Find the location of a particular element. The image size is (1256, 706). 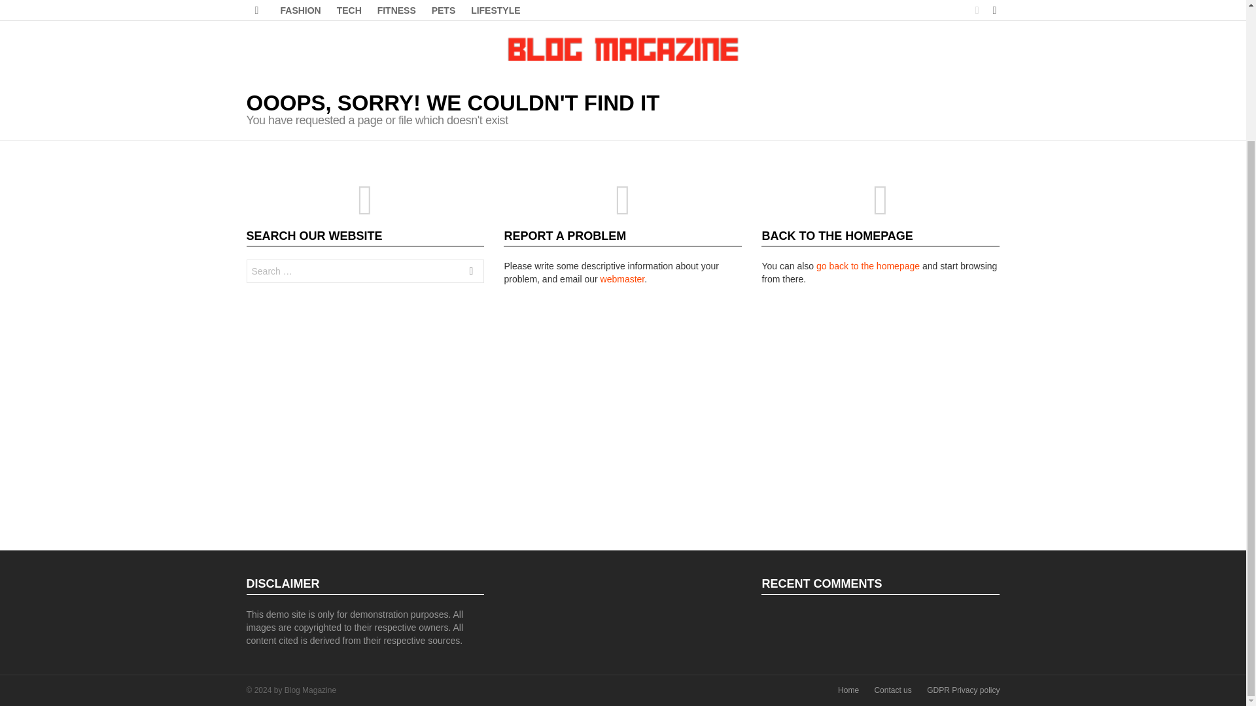

GDPR Privacy policy is located at coordinates (963, 690).